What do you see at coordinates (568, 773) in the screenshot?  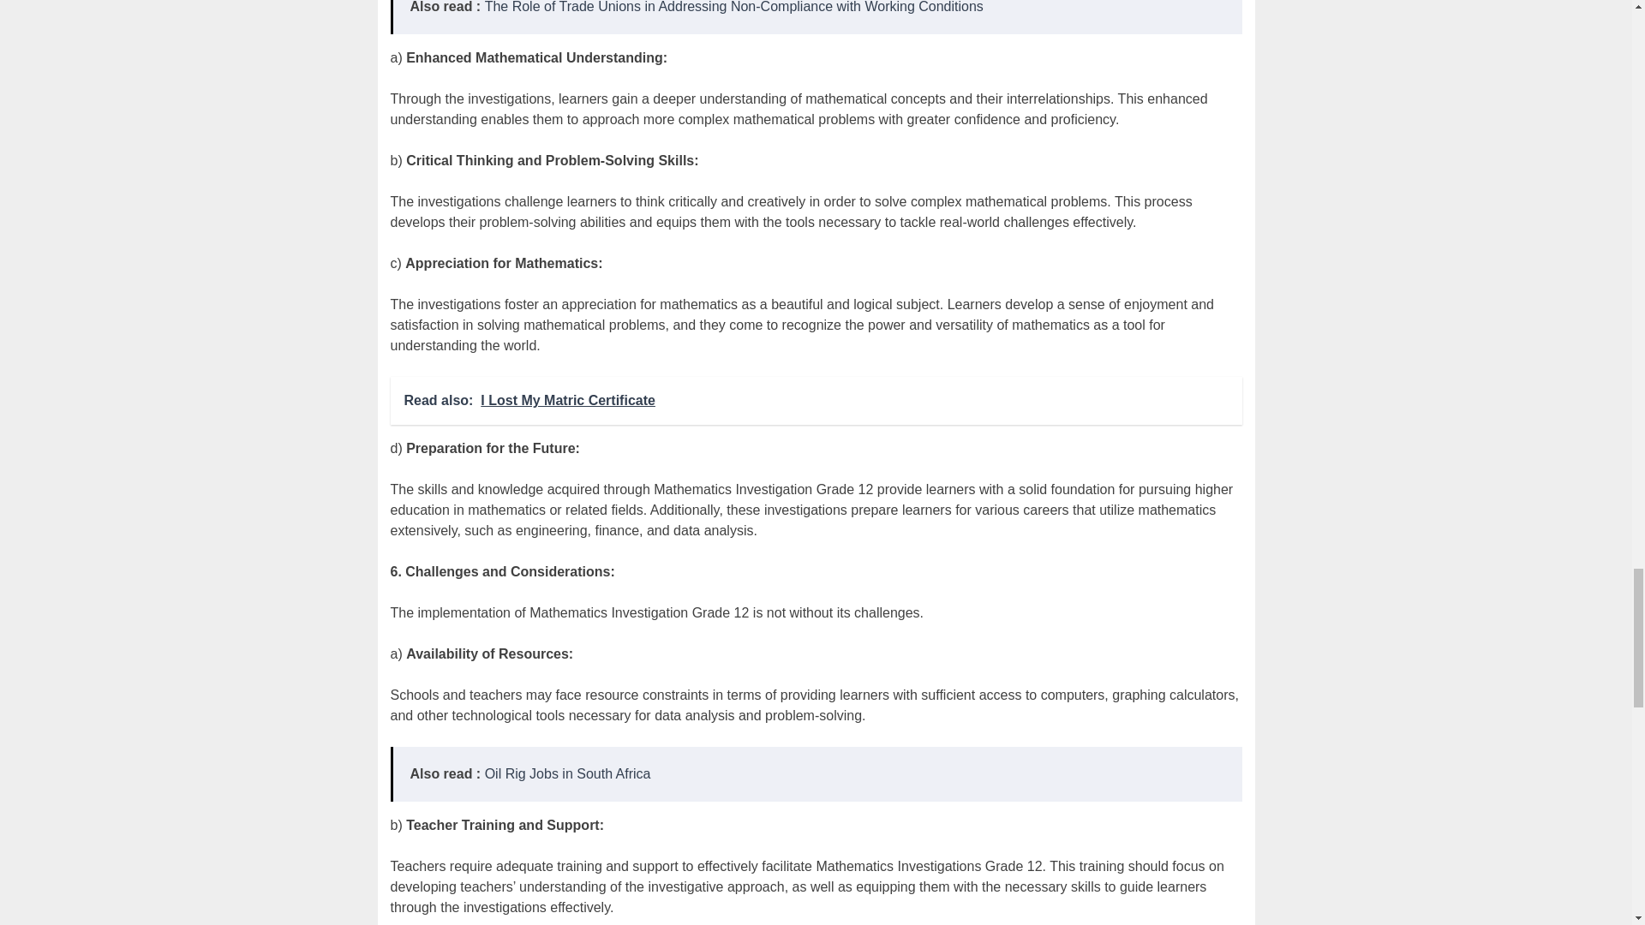 I see `Oil Rig Jobs in South Africa` at bounding box center [568, 773].